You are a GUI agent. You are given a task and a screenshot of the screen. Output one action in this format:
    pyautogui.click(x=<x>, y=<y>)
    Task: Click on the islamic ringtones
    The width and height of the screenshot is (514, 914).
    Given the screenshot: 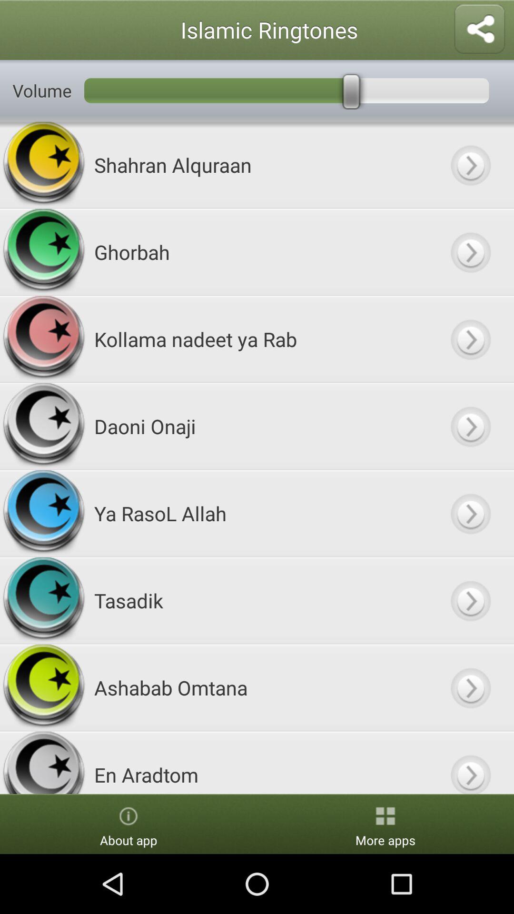 What is the action you would take?
    pyautogui.click(x=470, y=763)
    